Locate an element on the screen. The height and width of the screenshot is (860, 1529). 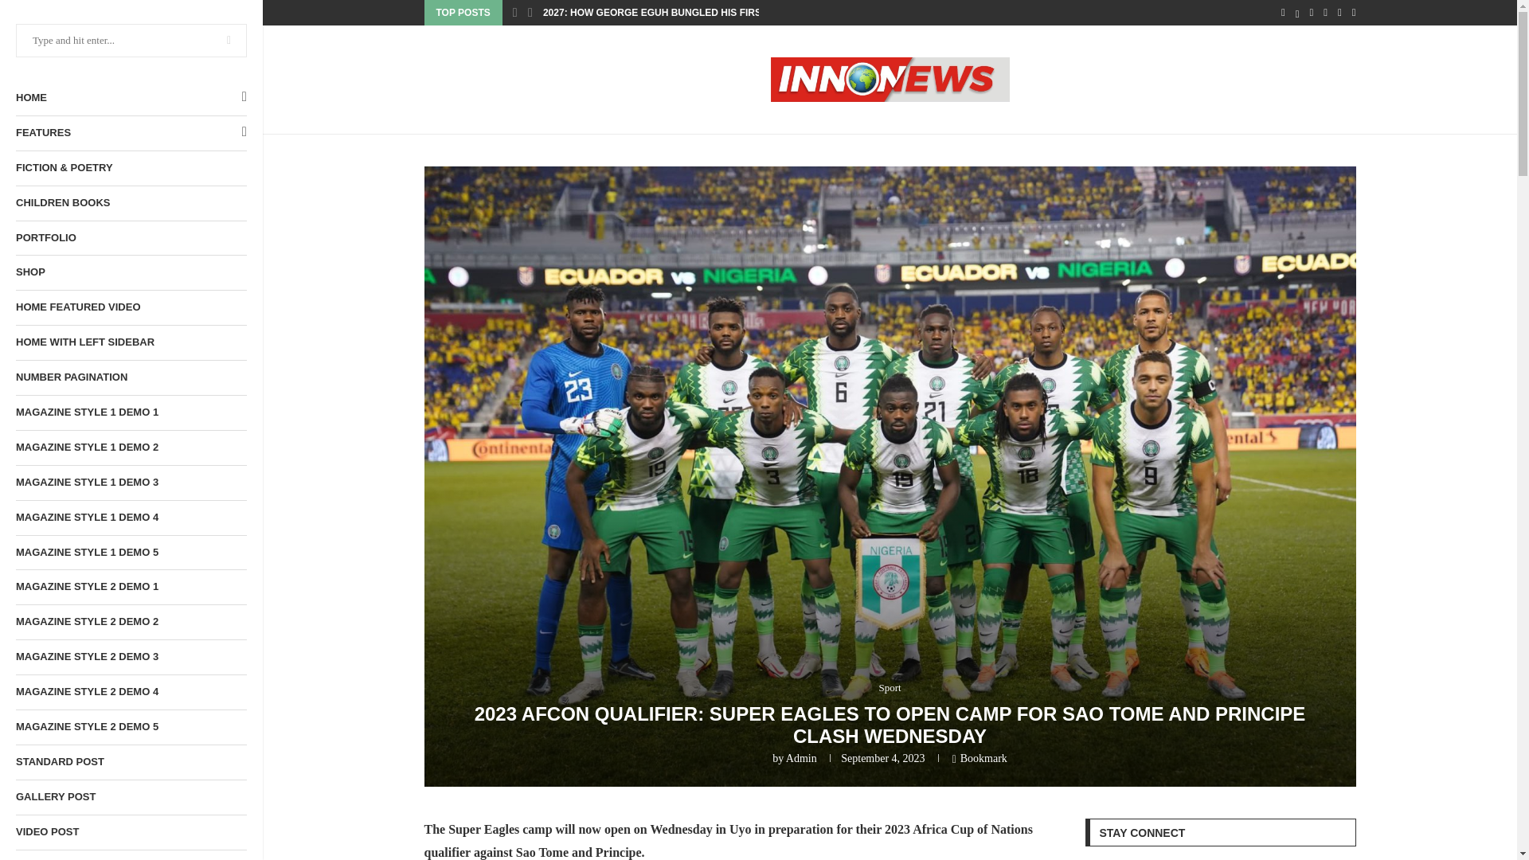
HOME is located at coordinates (131, 97).